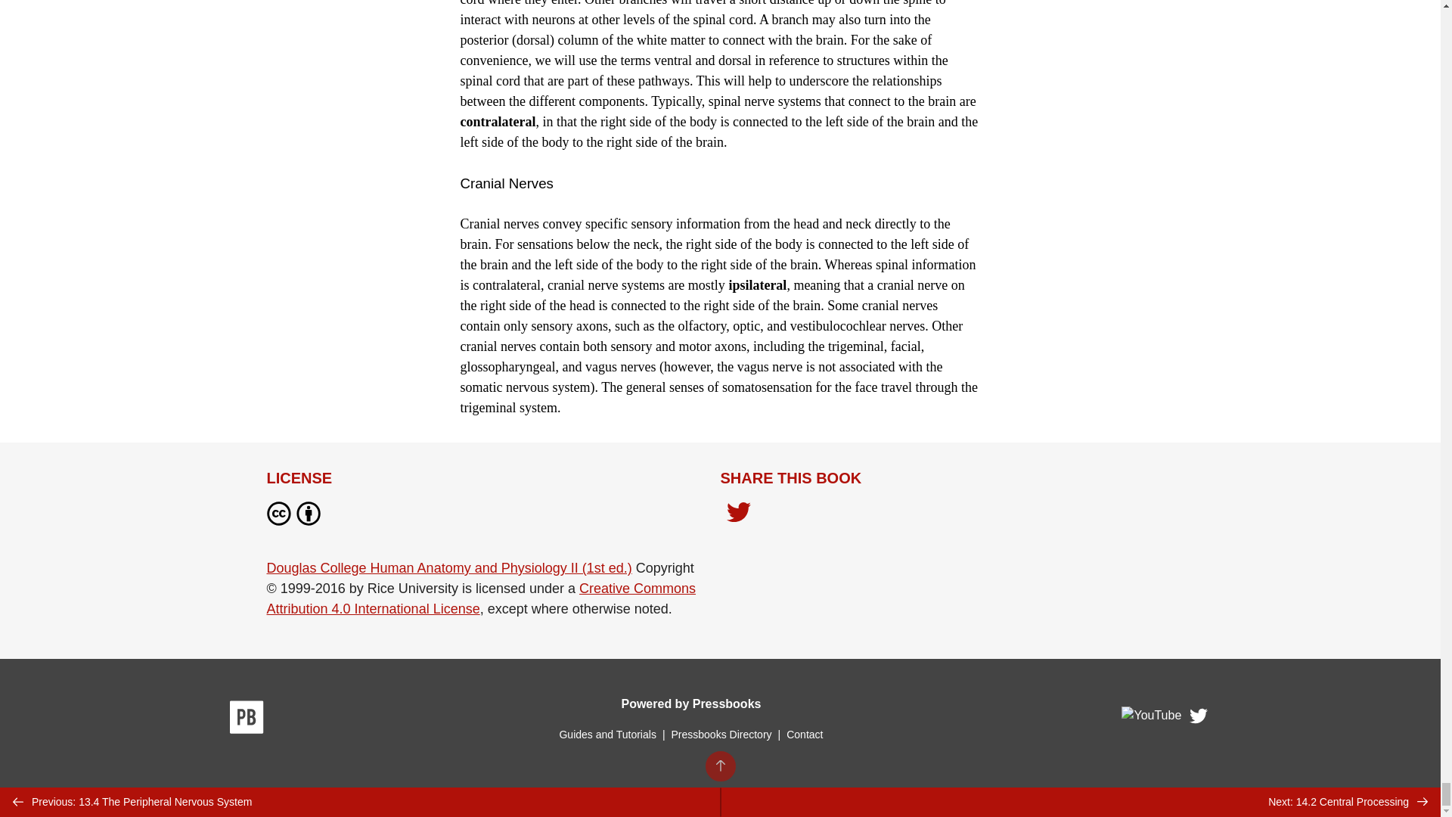 This screenshot has height=817, width=1452. What do you see at coordinates (738, 516) in the screenshot?
I see `Share on Twitter` at bounding box center [738, 516].